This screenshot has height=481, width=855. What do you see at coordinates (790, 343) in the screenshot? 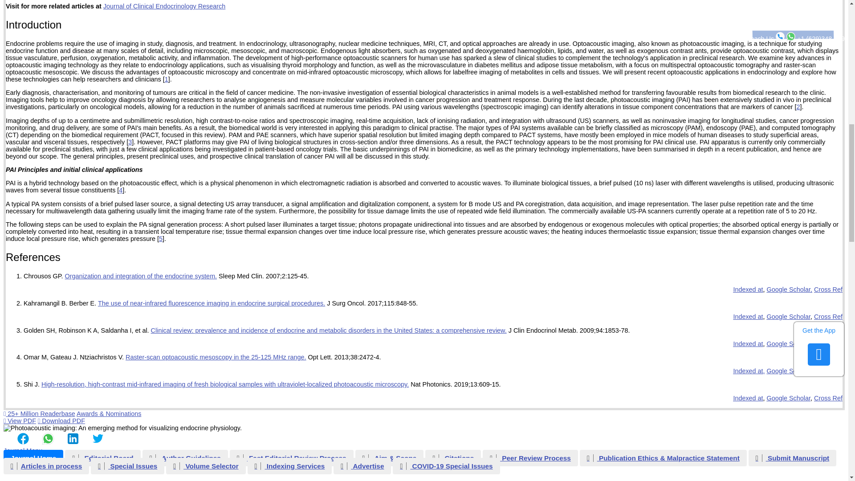
I see `Google Scholar,` at bounding box center [790, 343].